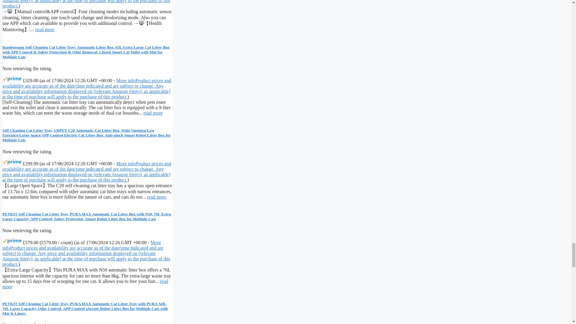  What do you see at coordinates (12, 79) in the screenshot?
I see `Available for Amazon Prime` at bounding box center [12, 79].